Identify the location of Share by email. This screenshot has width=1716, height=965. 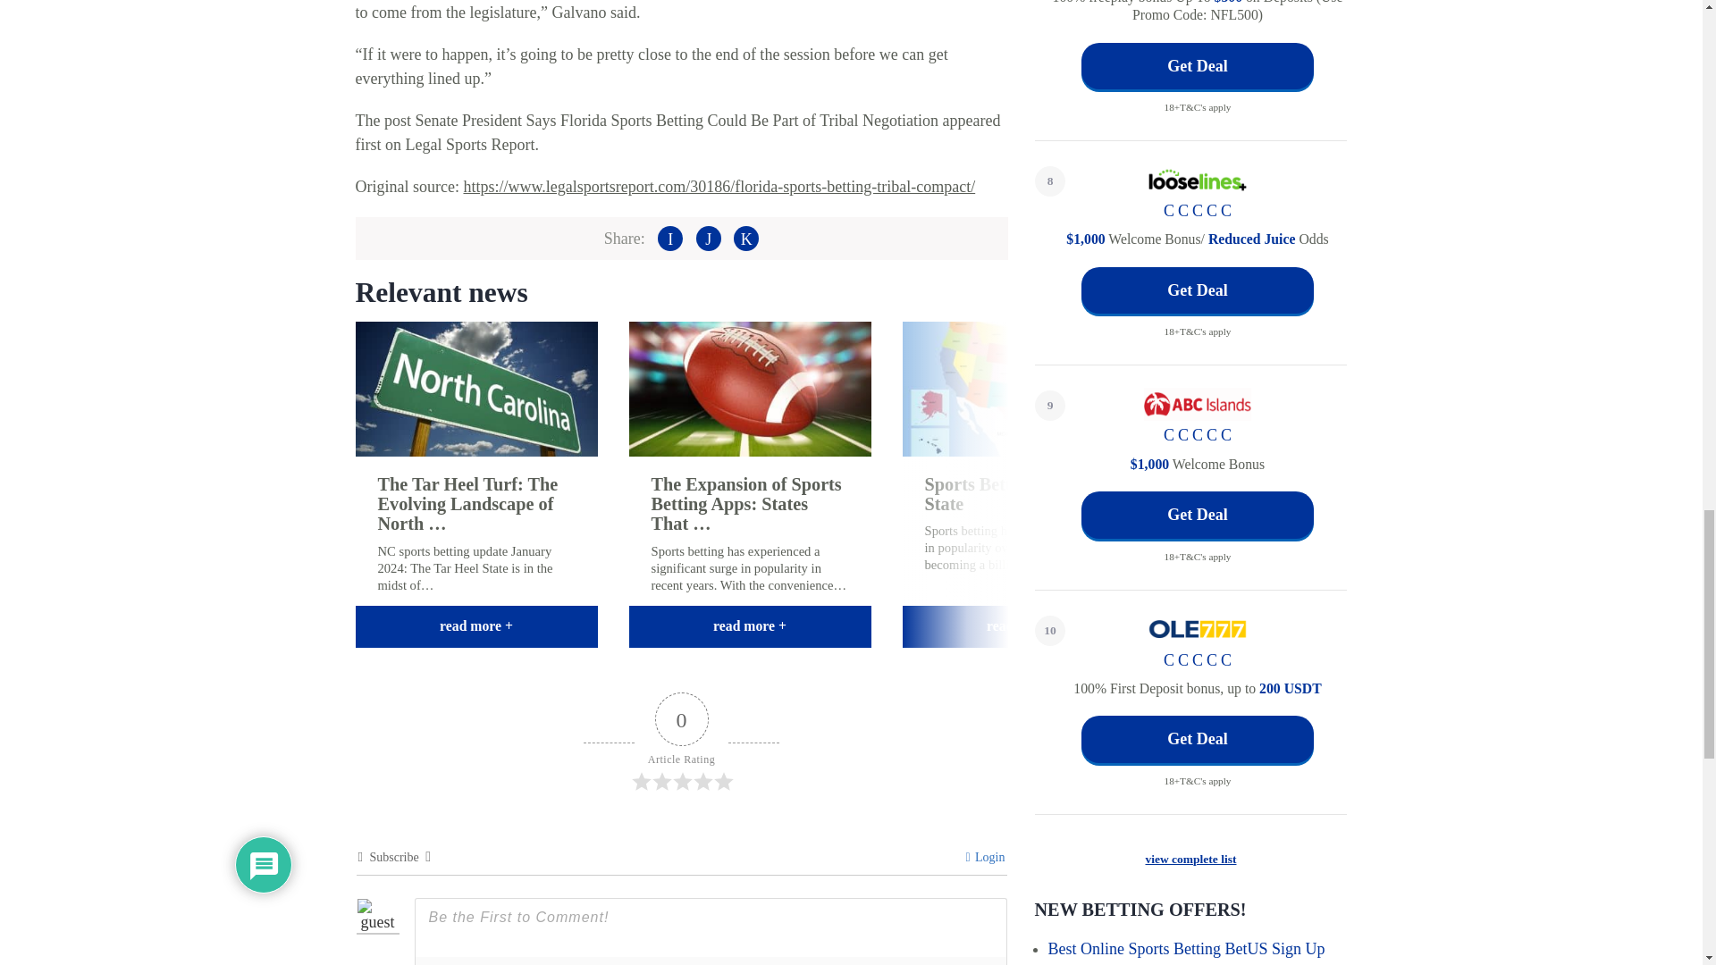
(745, 238).